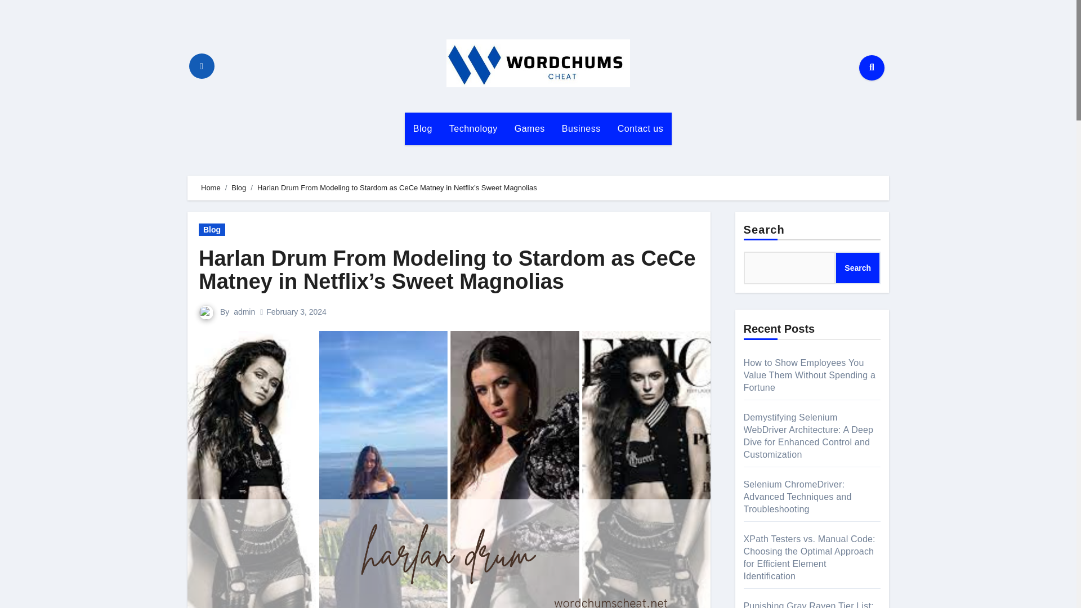  Describe the element at coordinates (473, 128) in the screenshot. I see `Technology` at that location.